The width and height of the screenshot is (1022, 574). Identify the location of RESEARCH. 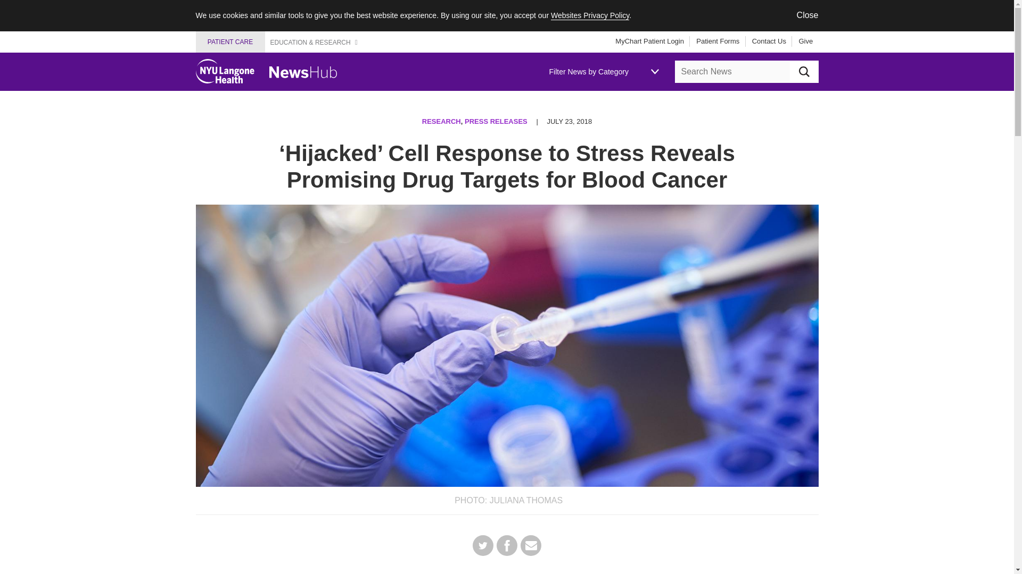
(441, 121).